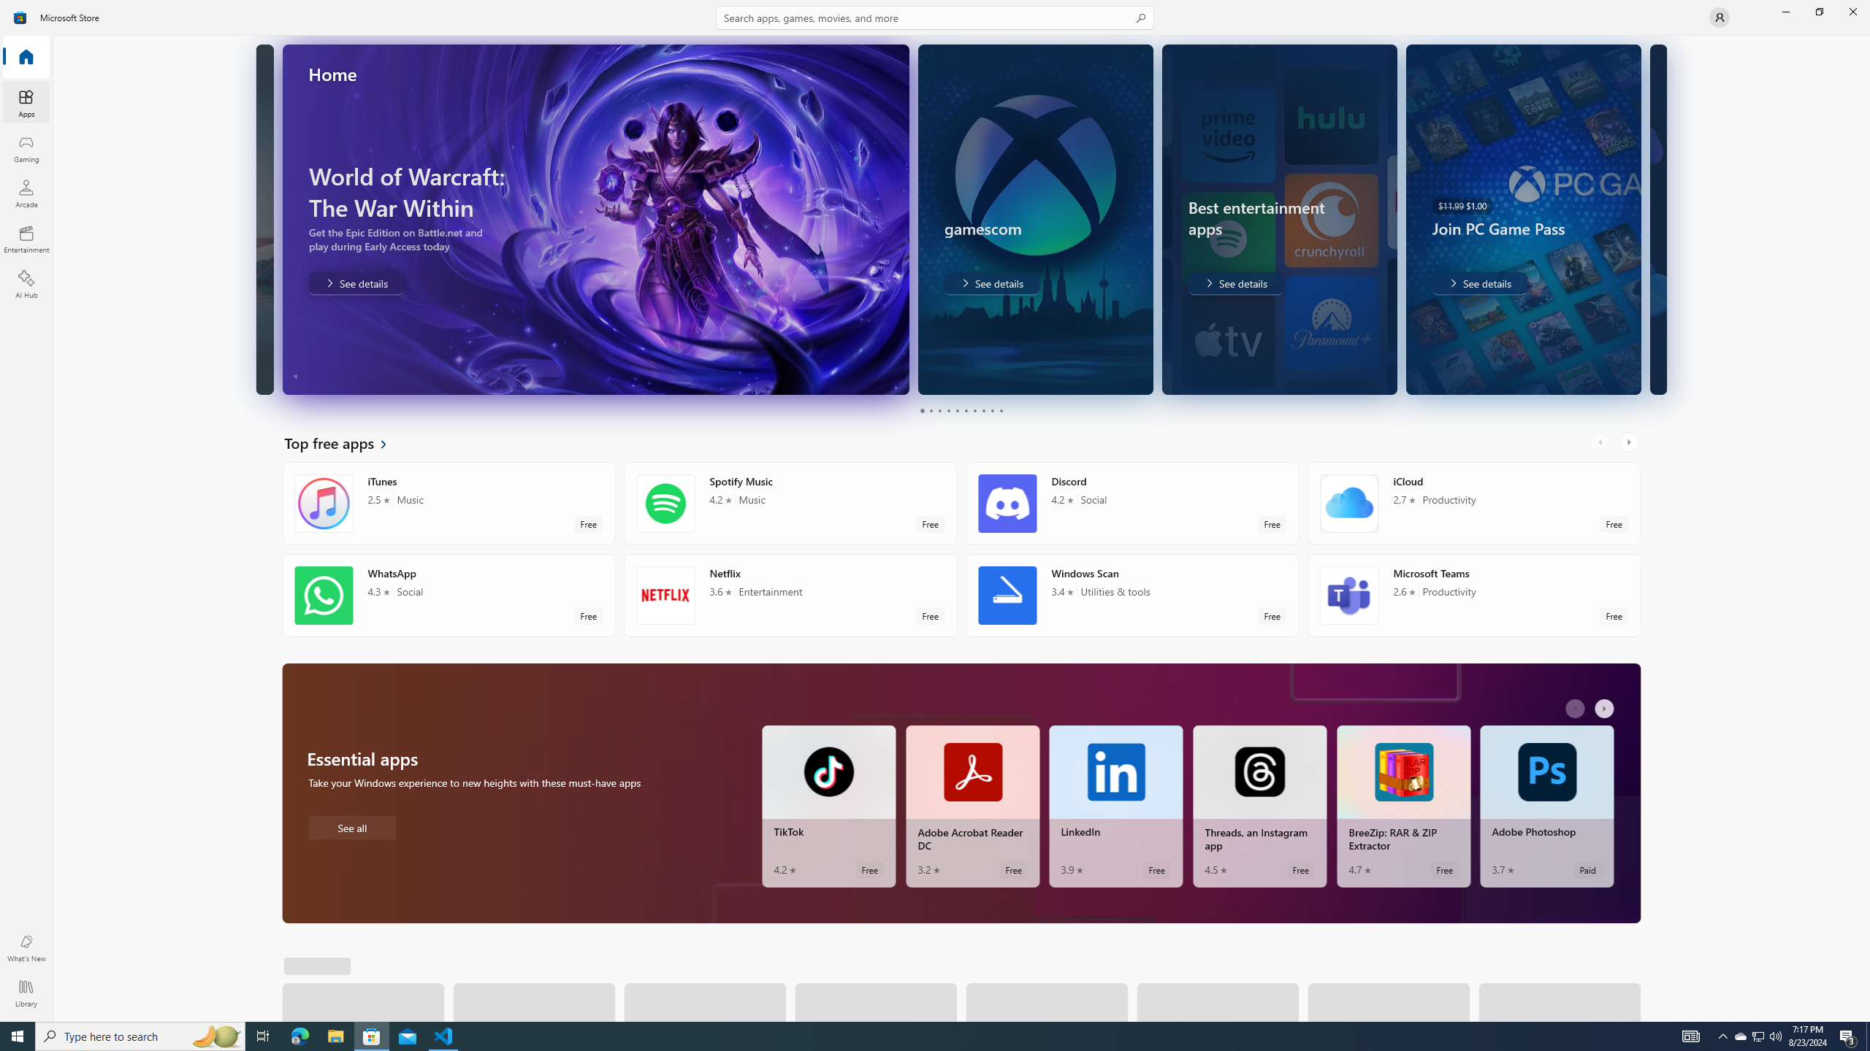 Image resolution: width=1870 pixels, height=1051 pixels. Describe the element at coordinates (26, 193) in the screenshot. I see `Arcade` at that location.